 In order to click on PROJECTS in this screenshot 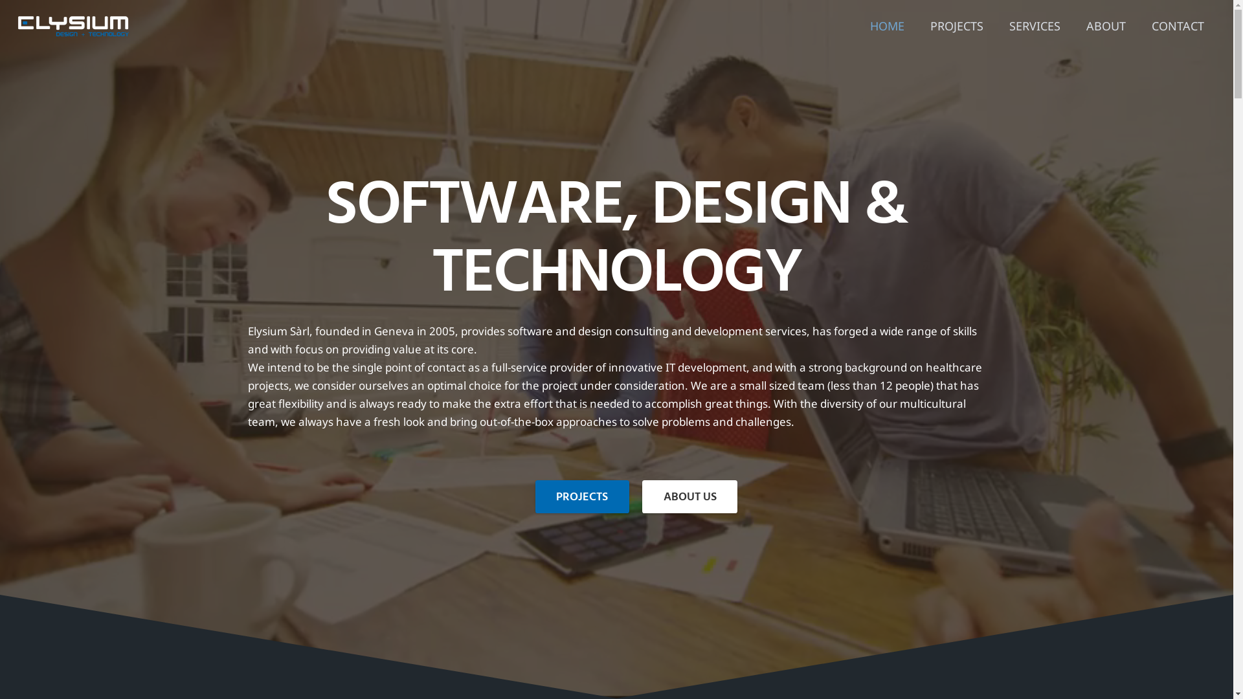, I will do `click(583, 496)`.